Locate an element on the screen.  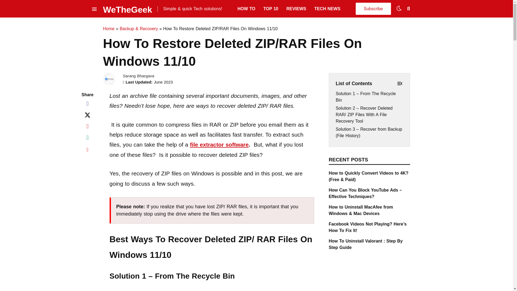
HOW TO is located at coordinates (246, 9).